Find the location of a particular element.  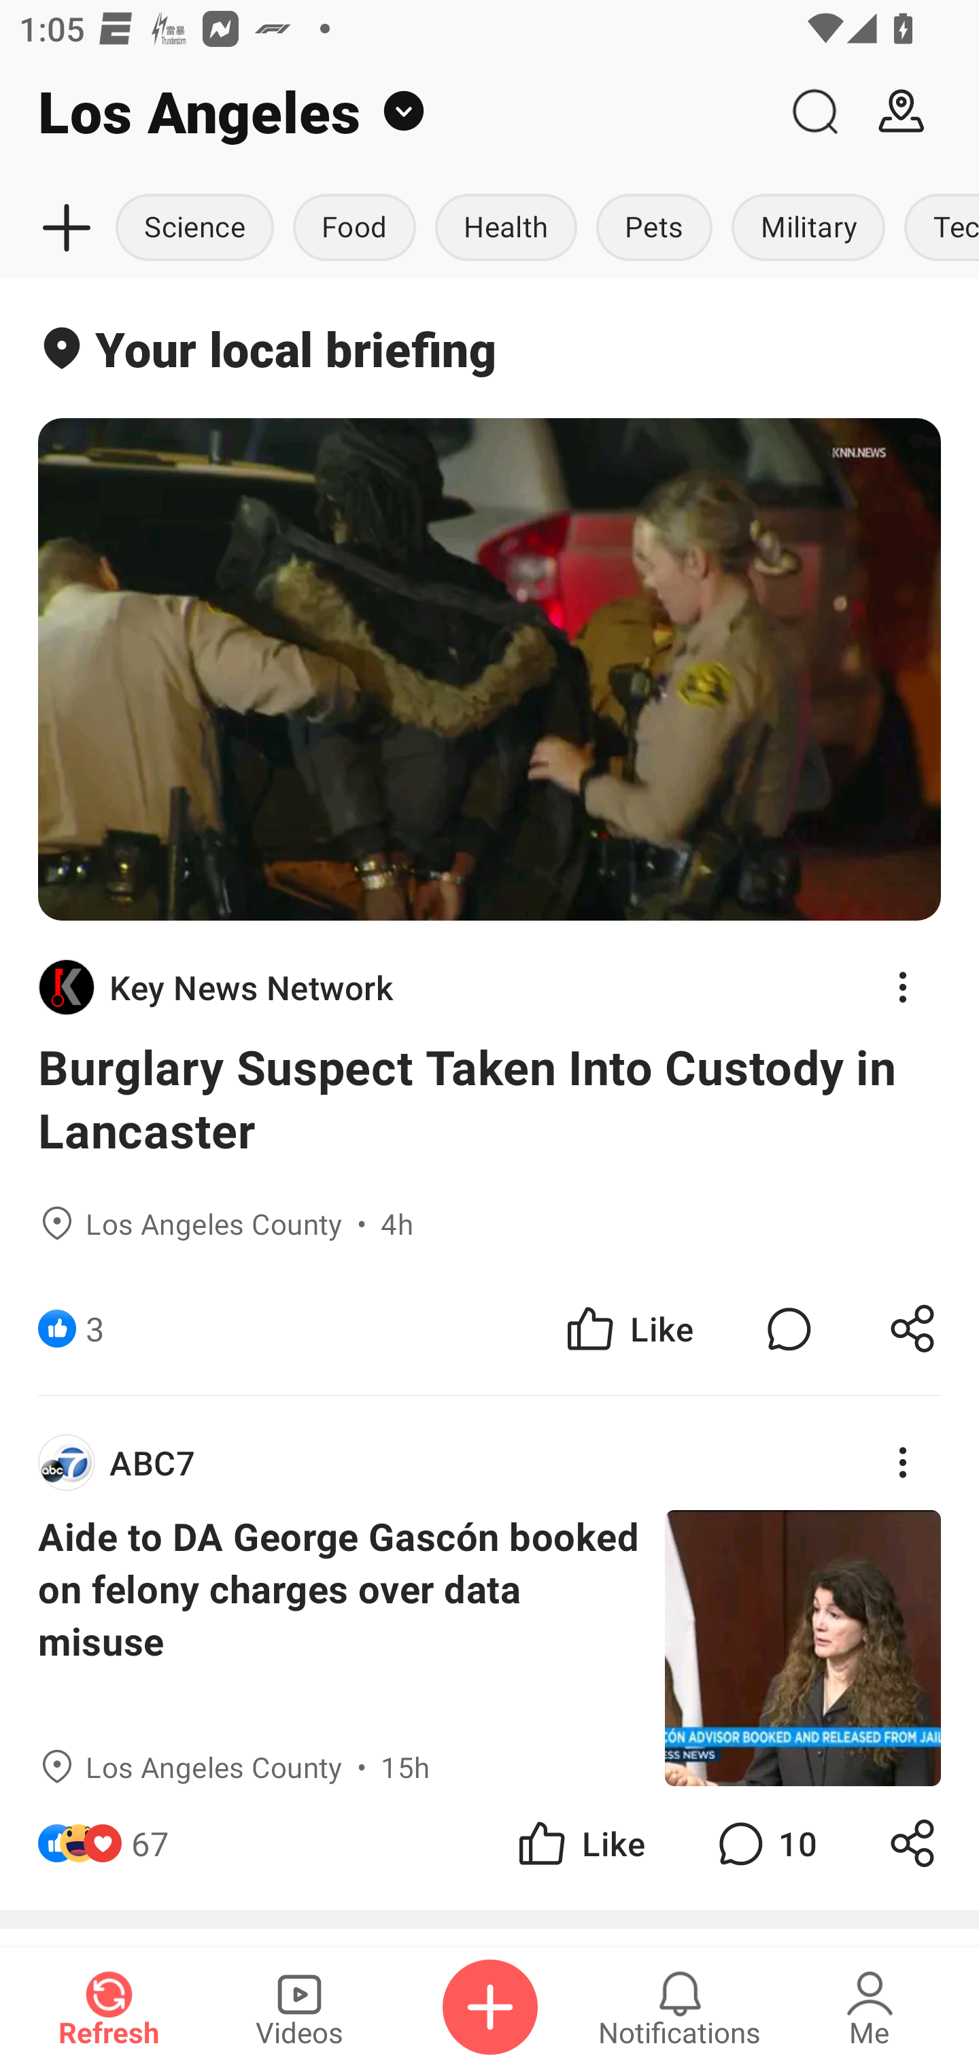

67 is located at coordinates (150, 1843).